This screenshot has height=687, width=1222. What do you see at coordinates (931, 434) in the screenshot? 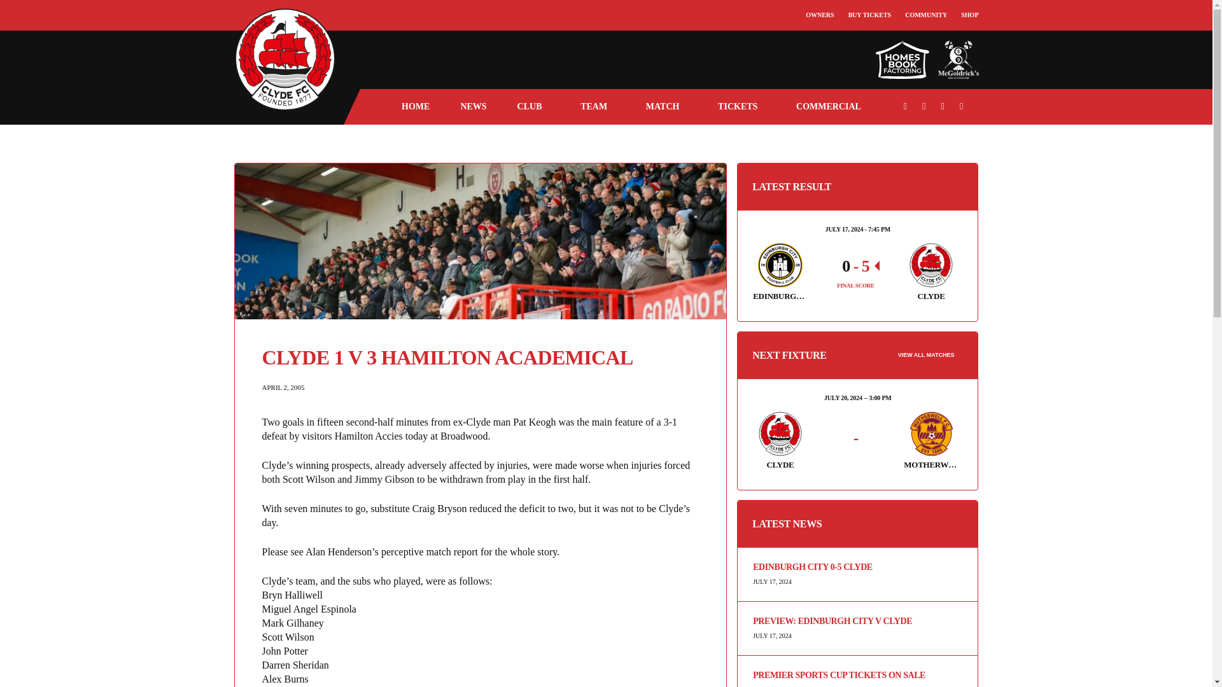
I see `Motherwell` at bounding box center [931, 434].